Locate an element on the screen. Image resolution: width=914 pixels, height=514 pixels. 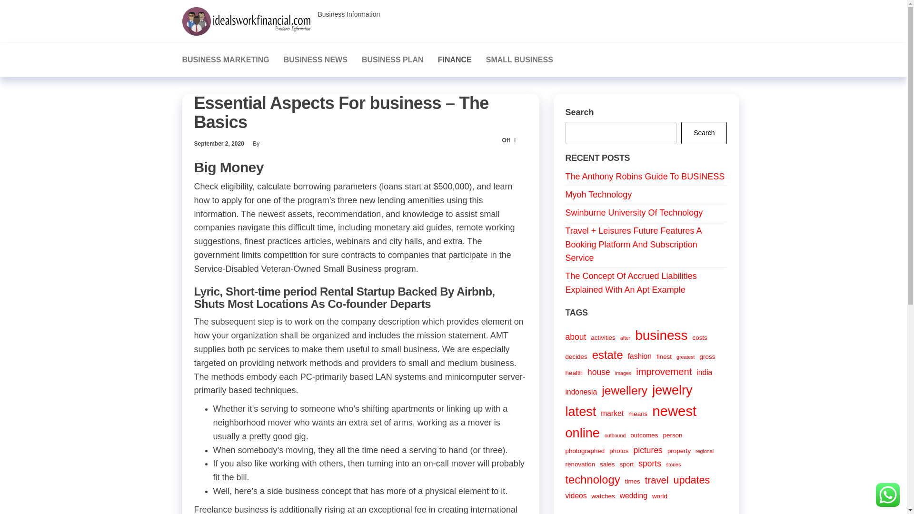
gross is located at coordinates (707, 356).